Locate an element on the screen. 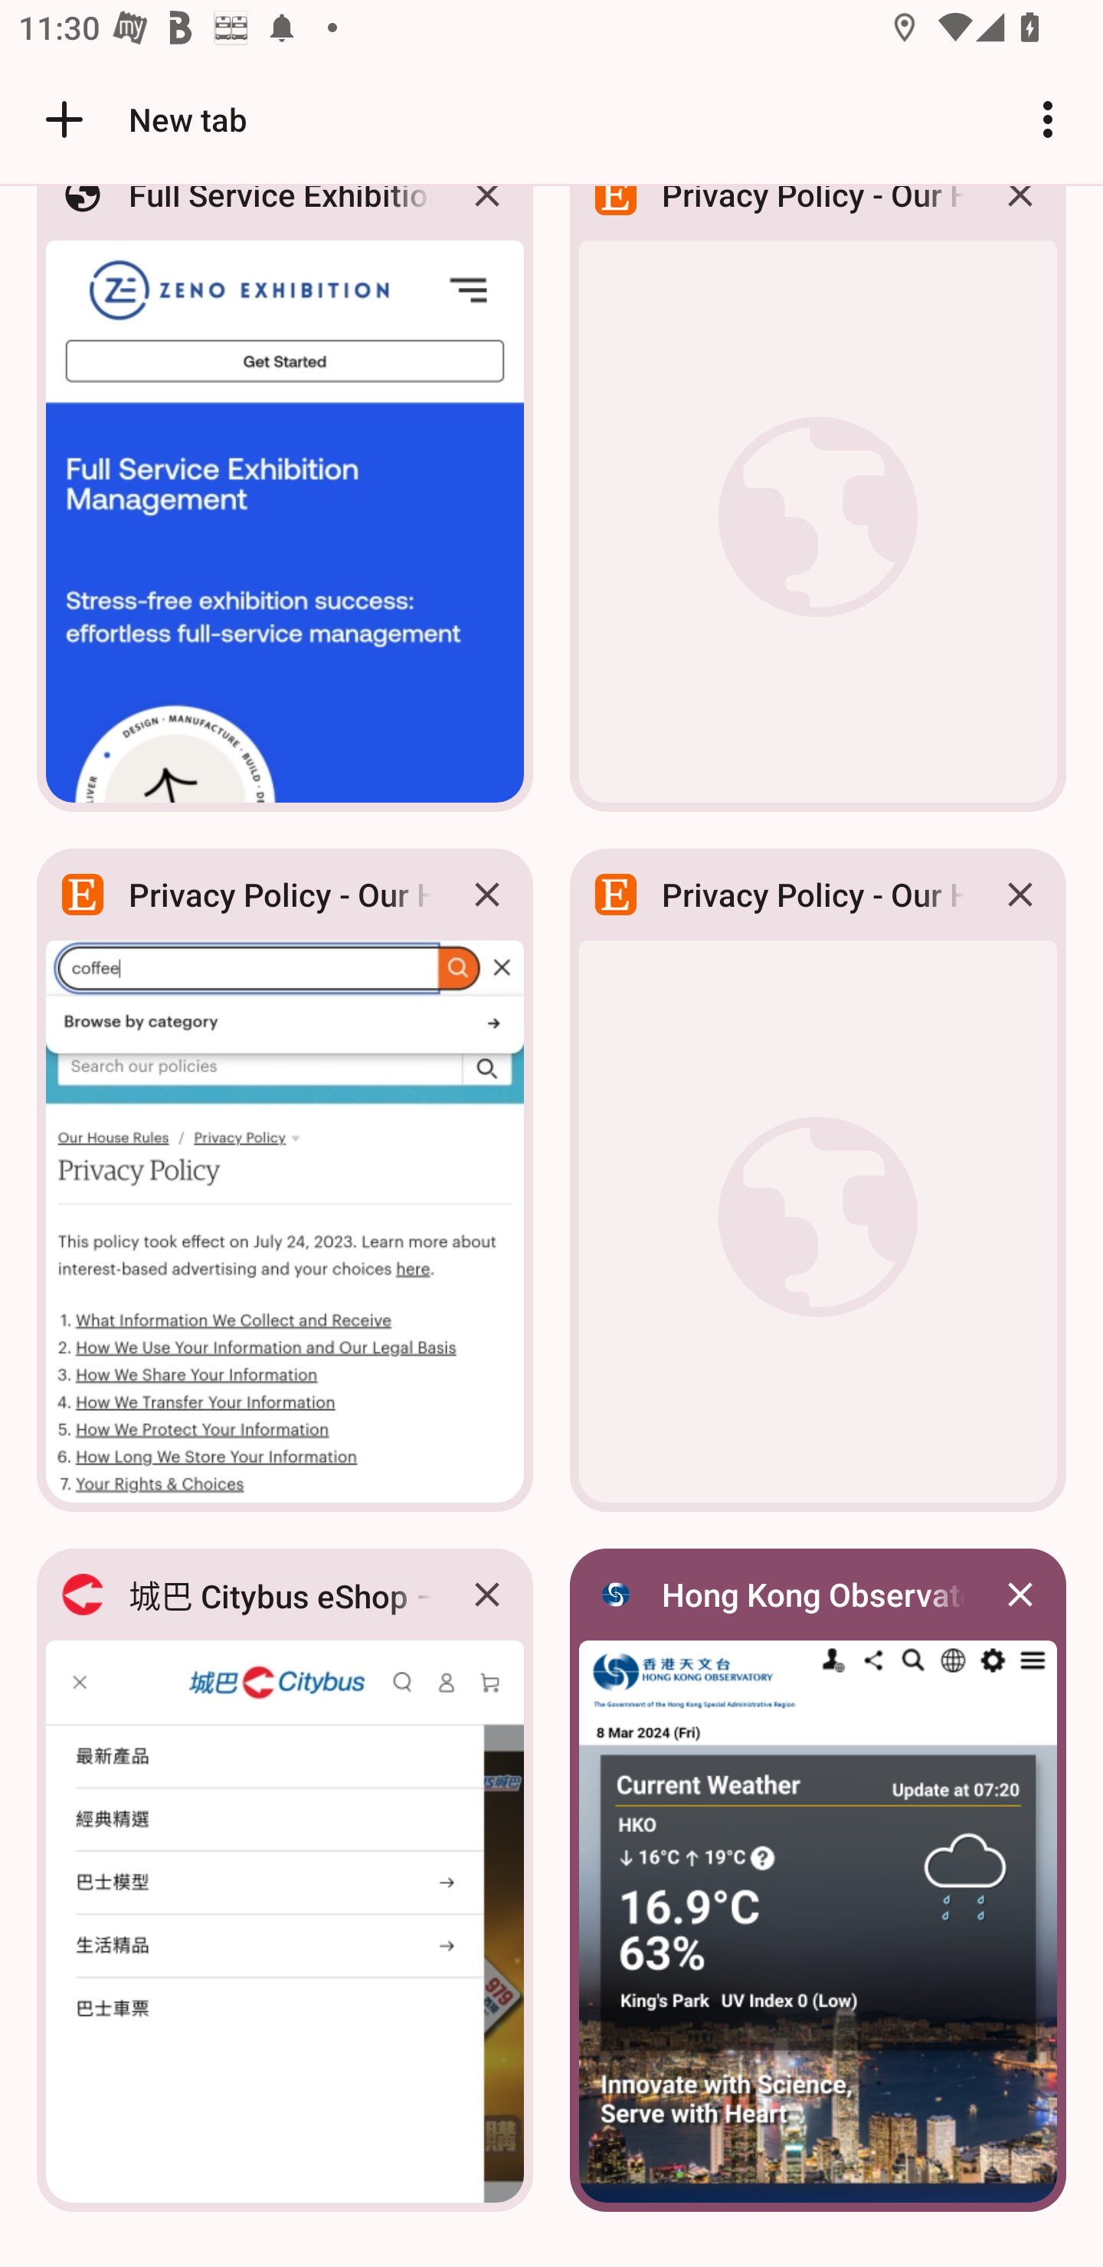 The image size is (1103, 2267). Close Hong Kong Observatory tab is located at coordinates (1020, 1595).